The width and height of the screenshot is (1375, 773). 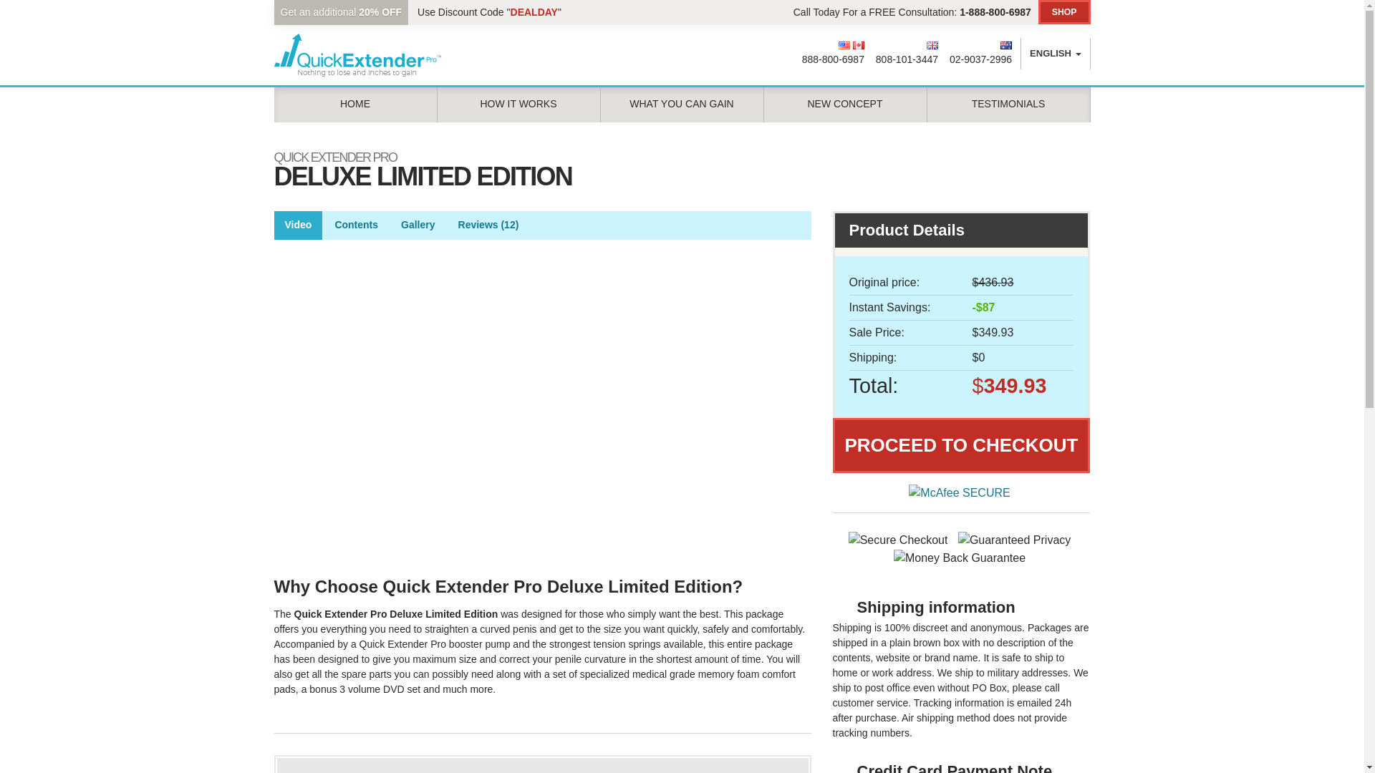 What do you see at coordinates (298, 225) in the screenshot?
I see `Video` at bounding box center [298, 225].